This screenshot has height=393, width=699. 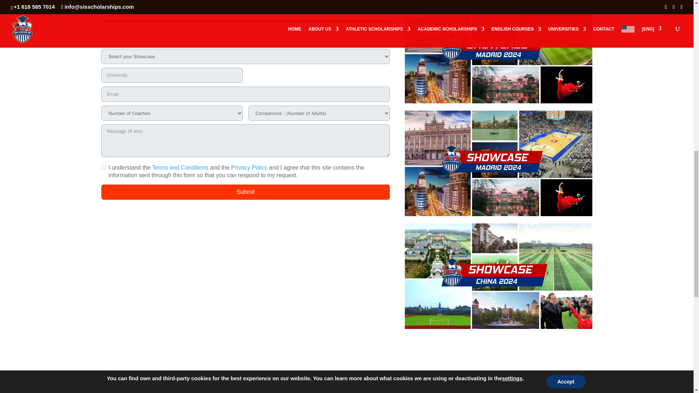 What do you see at coordinates (498, 52) in the screenshot?
I see `Madrid Soccer Showcase` at bounding box center [498, 52].